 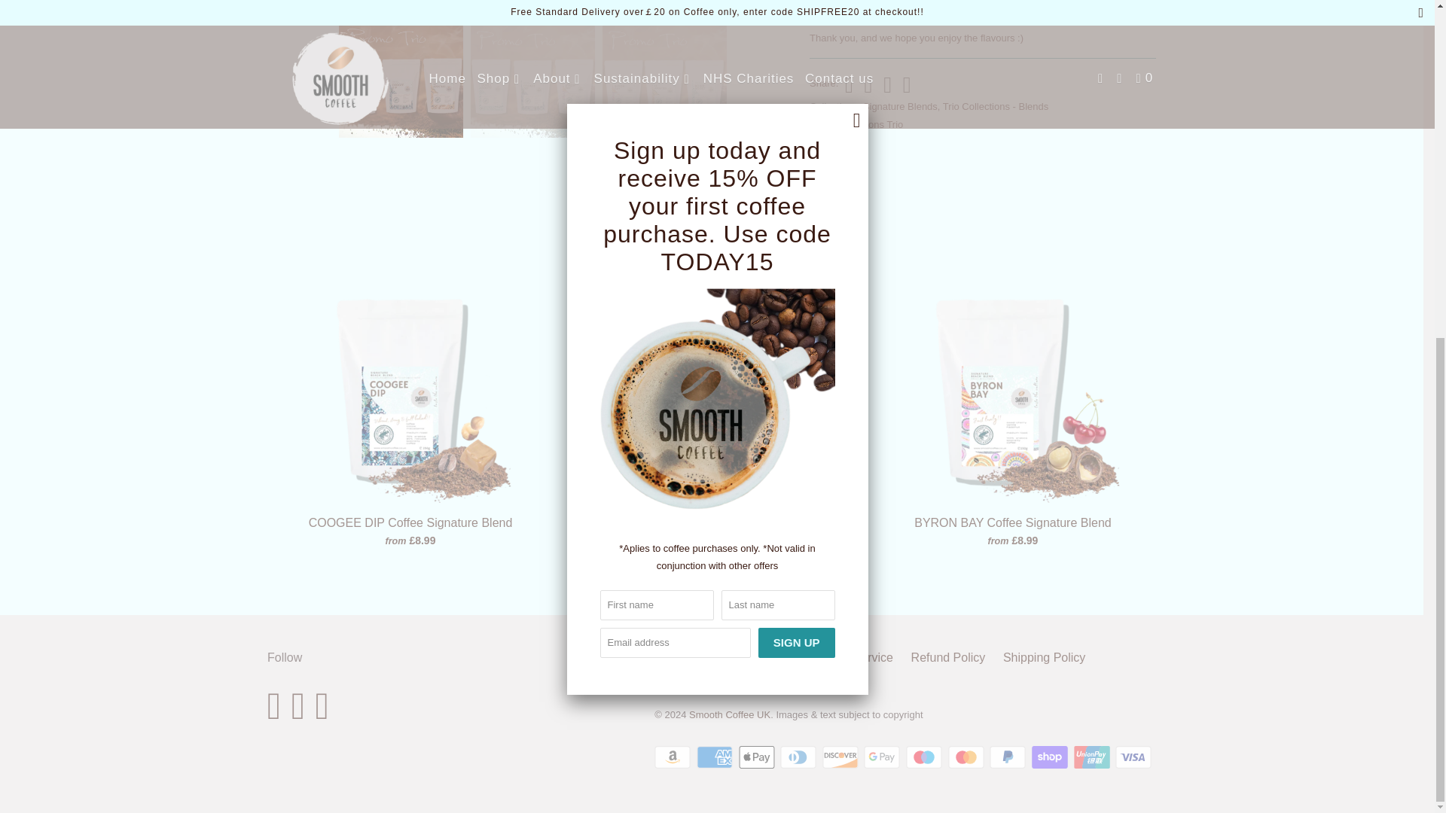 I want to click on Apple Pay, so click(x=758, y=757).